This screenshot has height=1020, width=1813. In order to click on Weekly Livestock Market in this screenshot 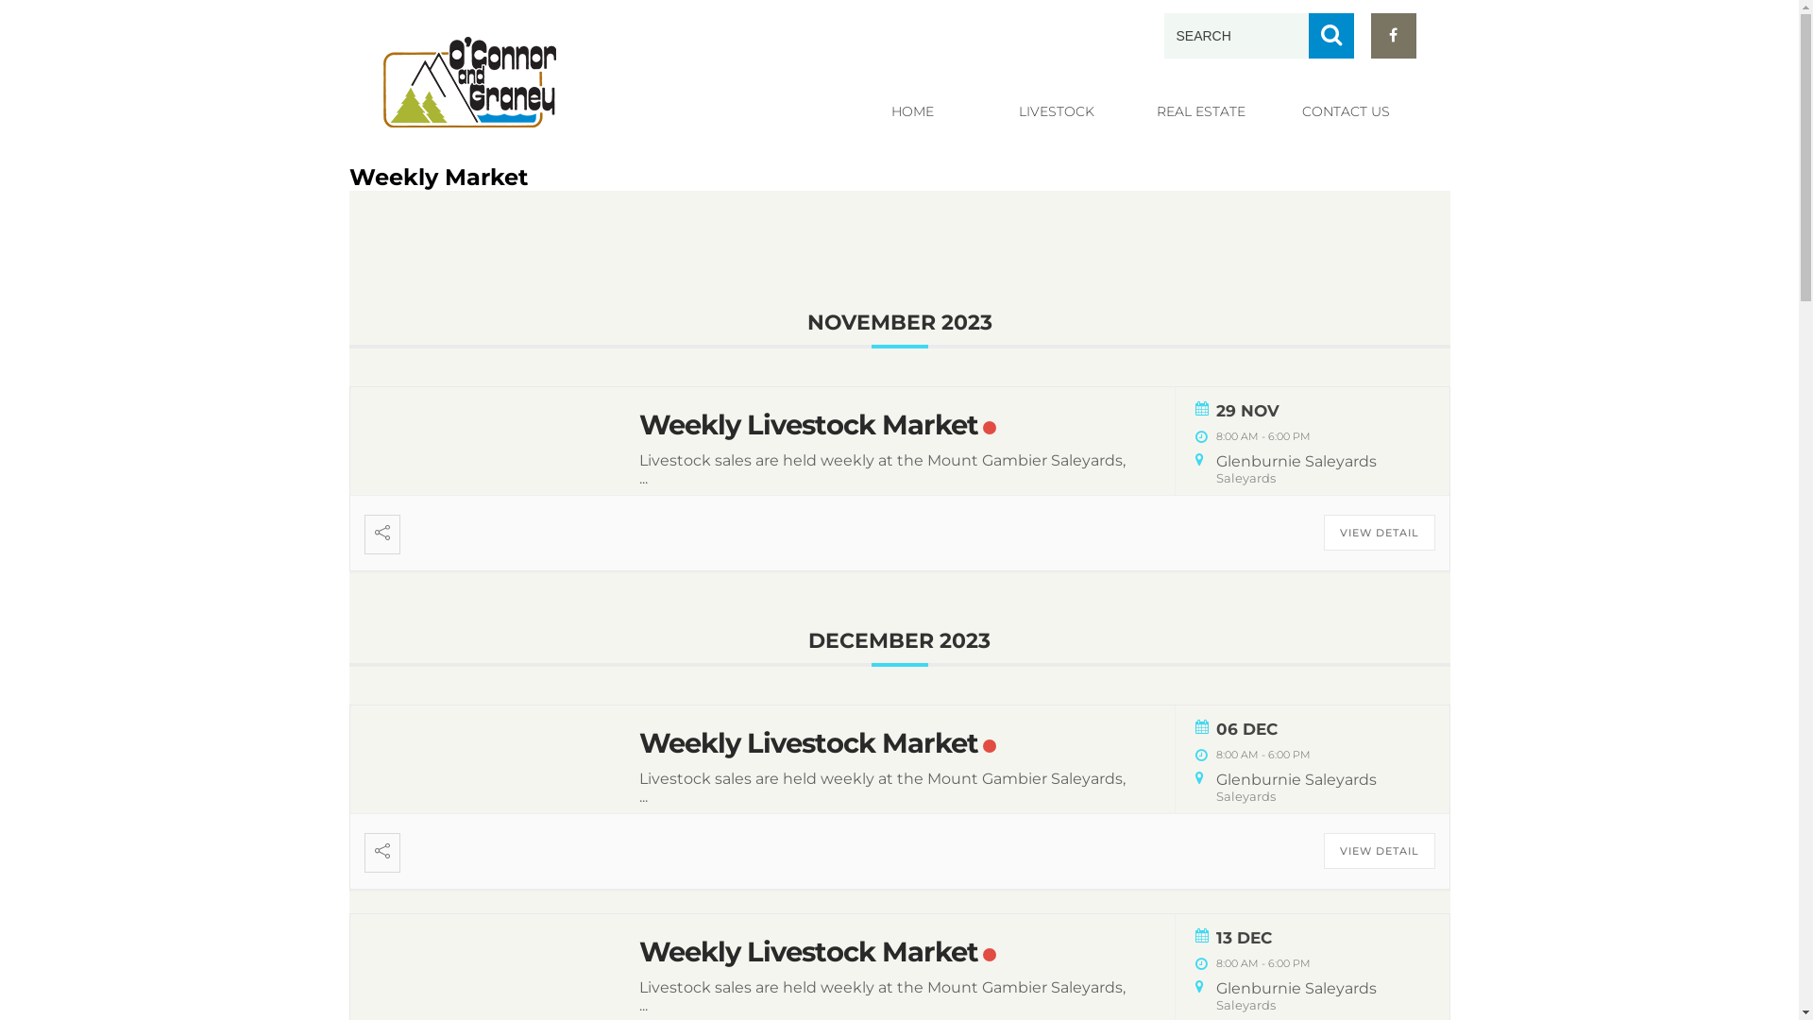, I will do `click(808, 742)`.